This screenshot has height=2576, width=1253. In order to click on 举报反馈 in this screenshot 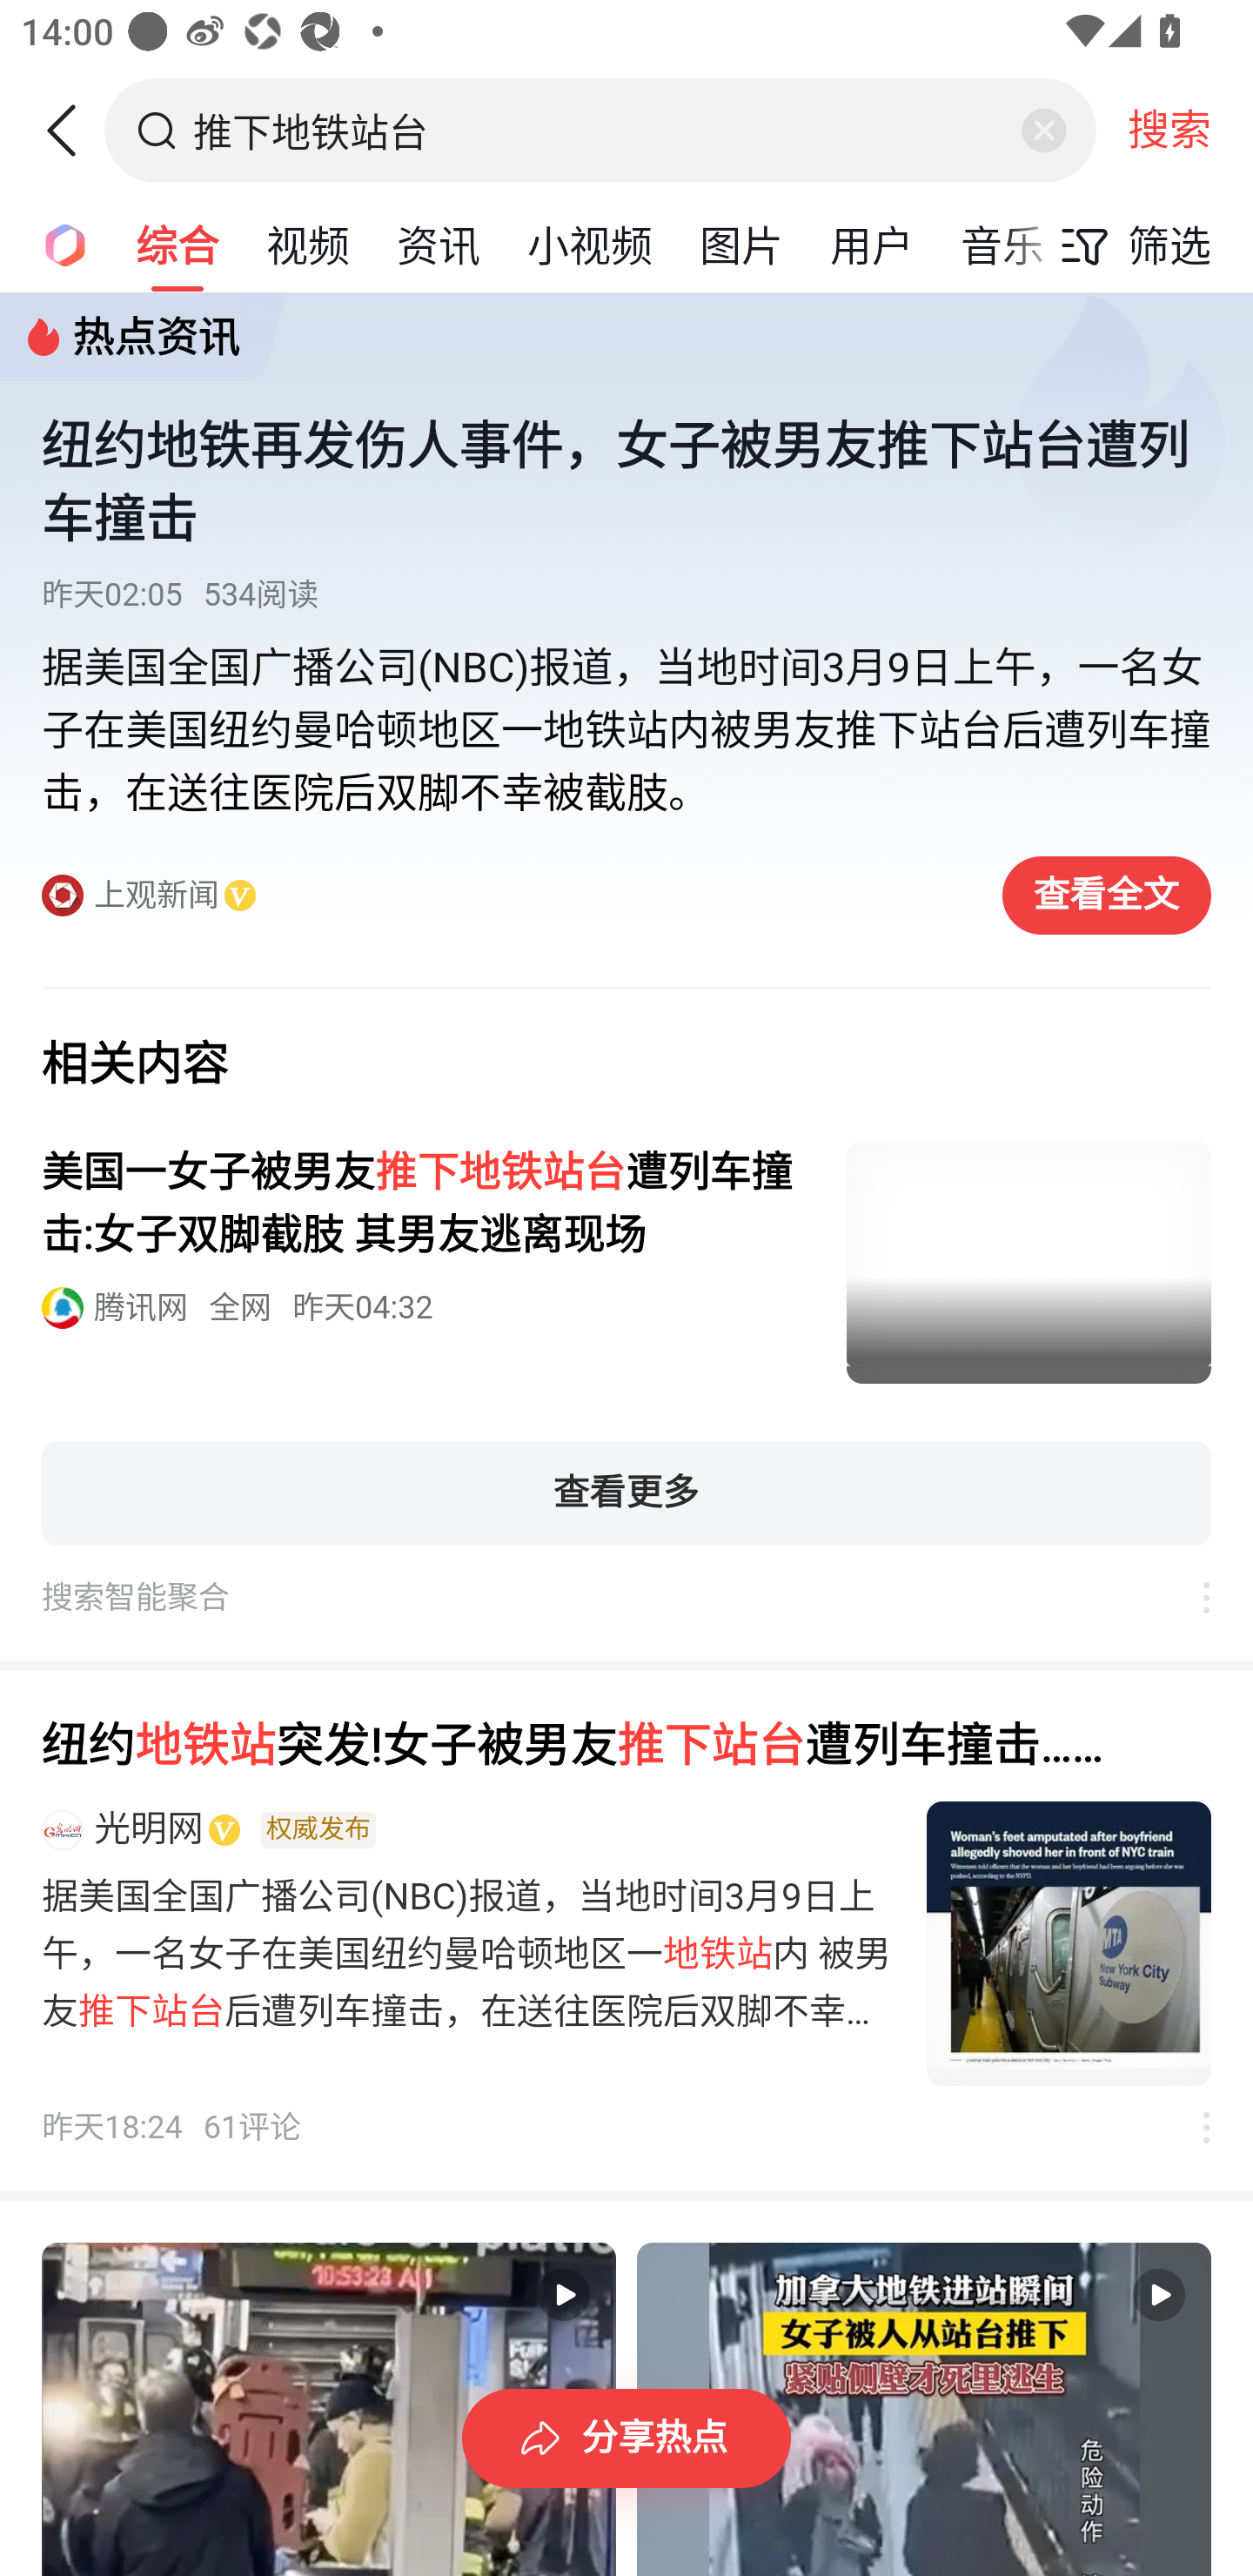, I will do `click(1190, 2129)`.